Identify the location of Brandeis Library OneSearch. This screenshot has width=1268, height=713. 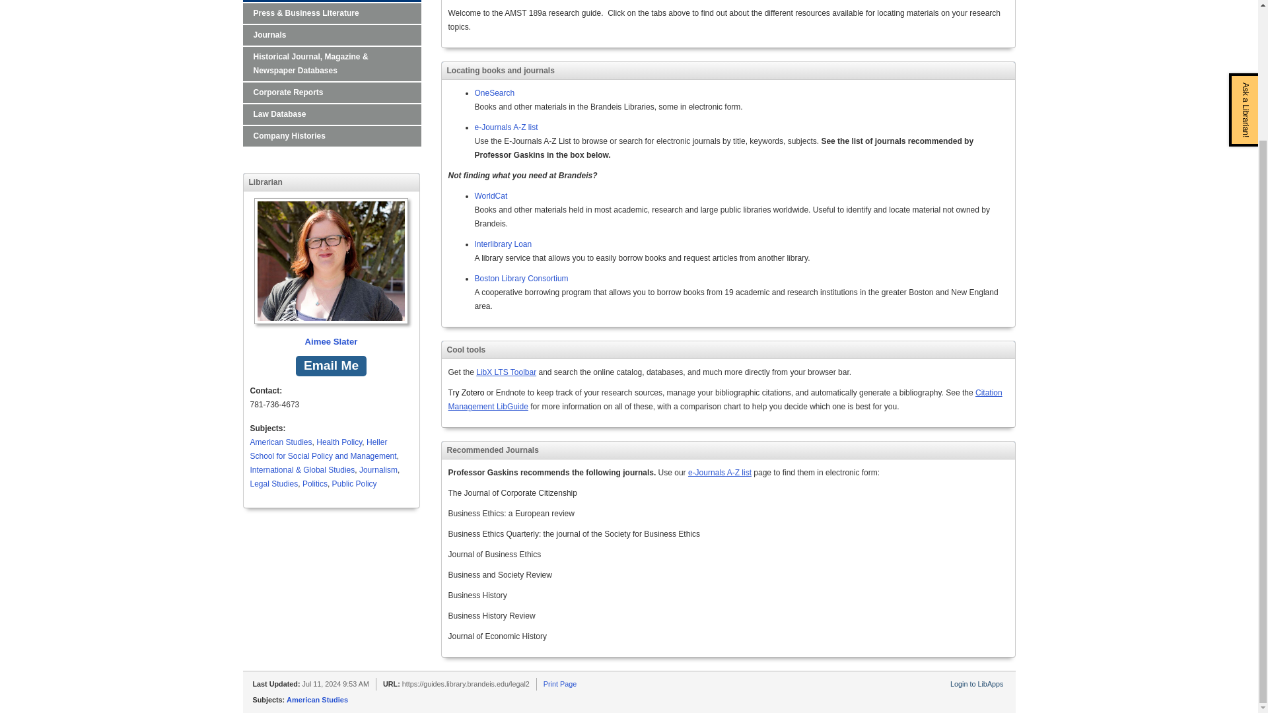
(494, 92).